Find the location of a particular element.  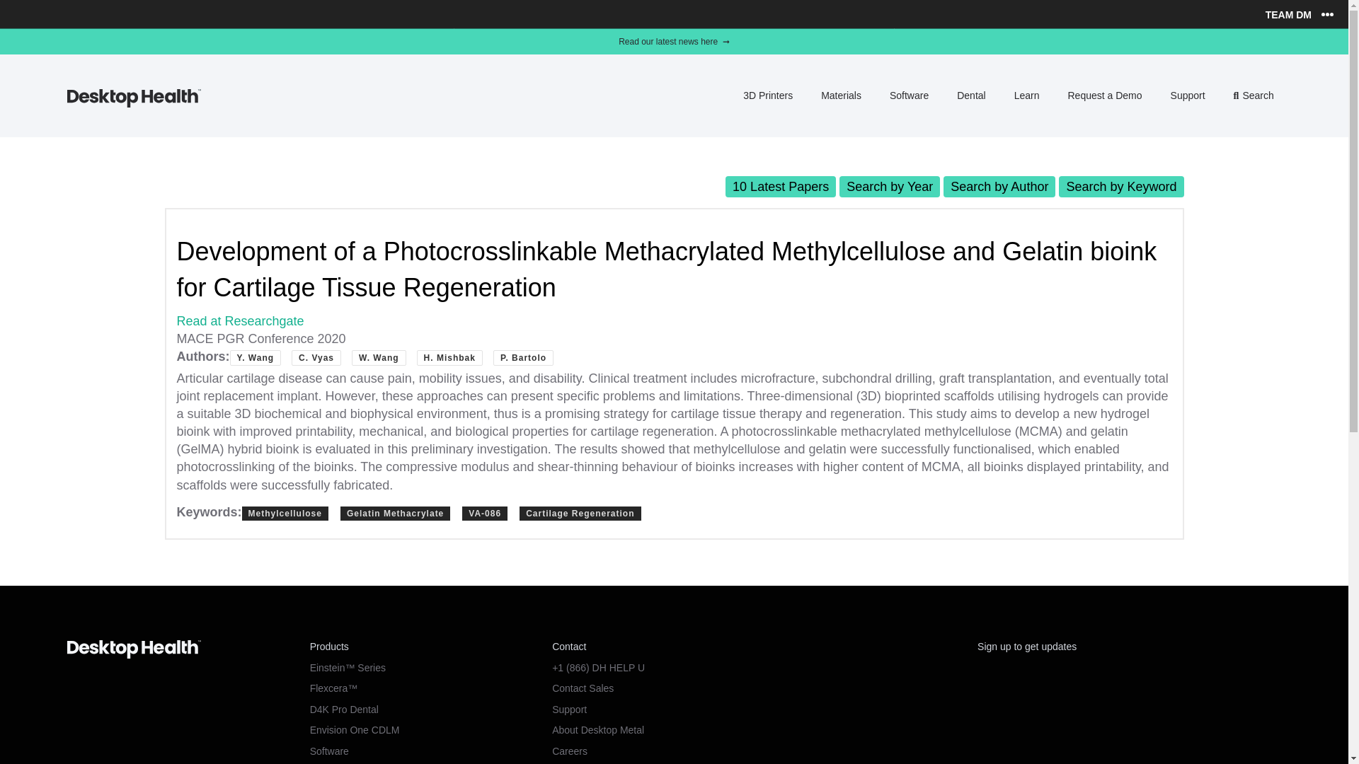

10 Latest Papers is located at coordinates (780, 187).